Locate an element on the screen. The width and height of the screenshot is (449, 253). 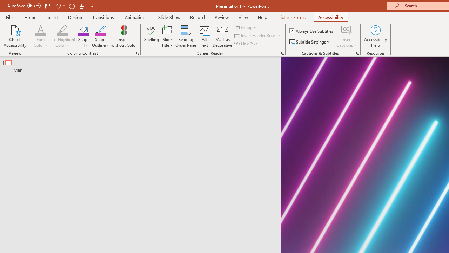
Animations is located at coordinates (136, 17).